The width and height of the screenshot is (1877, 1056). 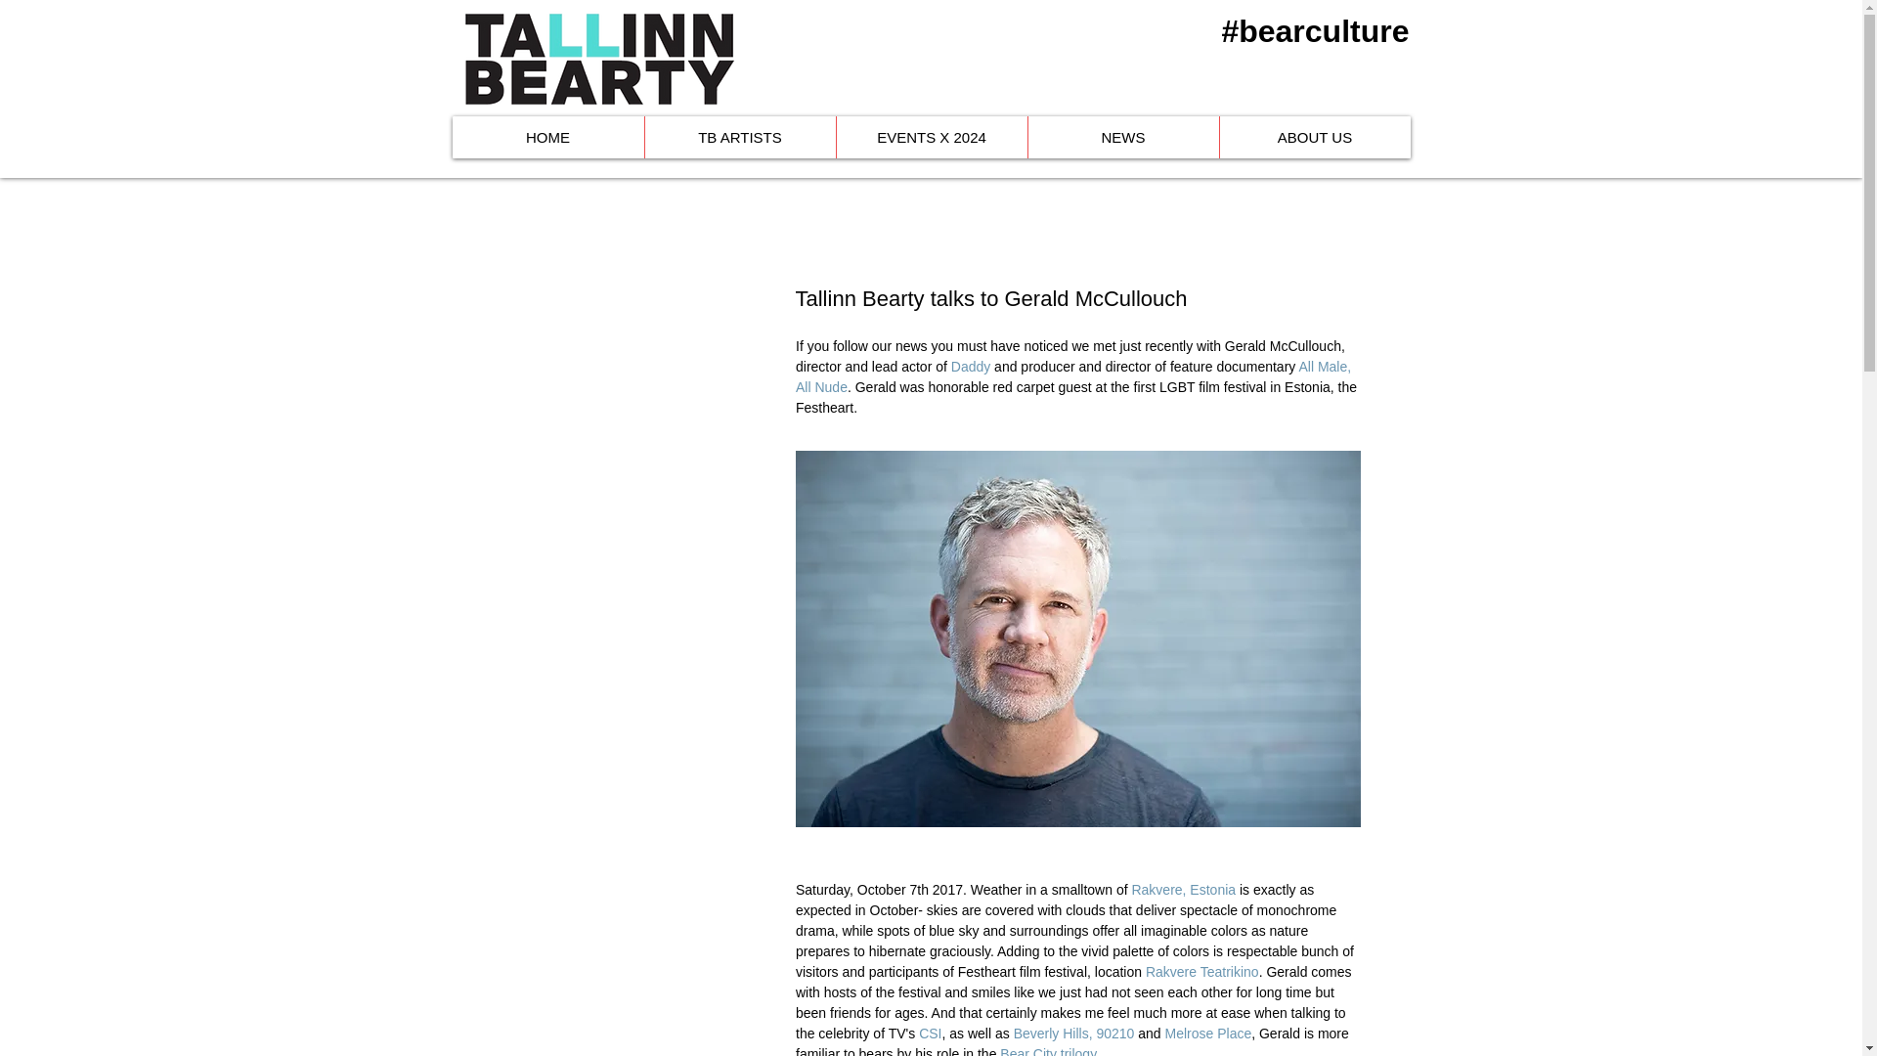 I want to click on Bear City trilogy, so click(x=1048, y=1051).